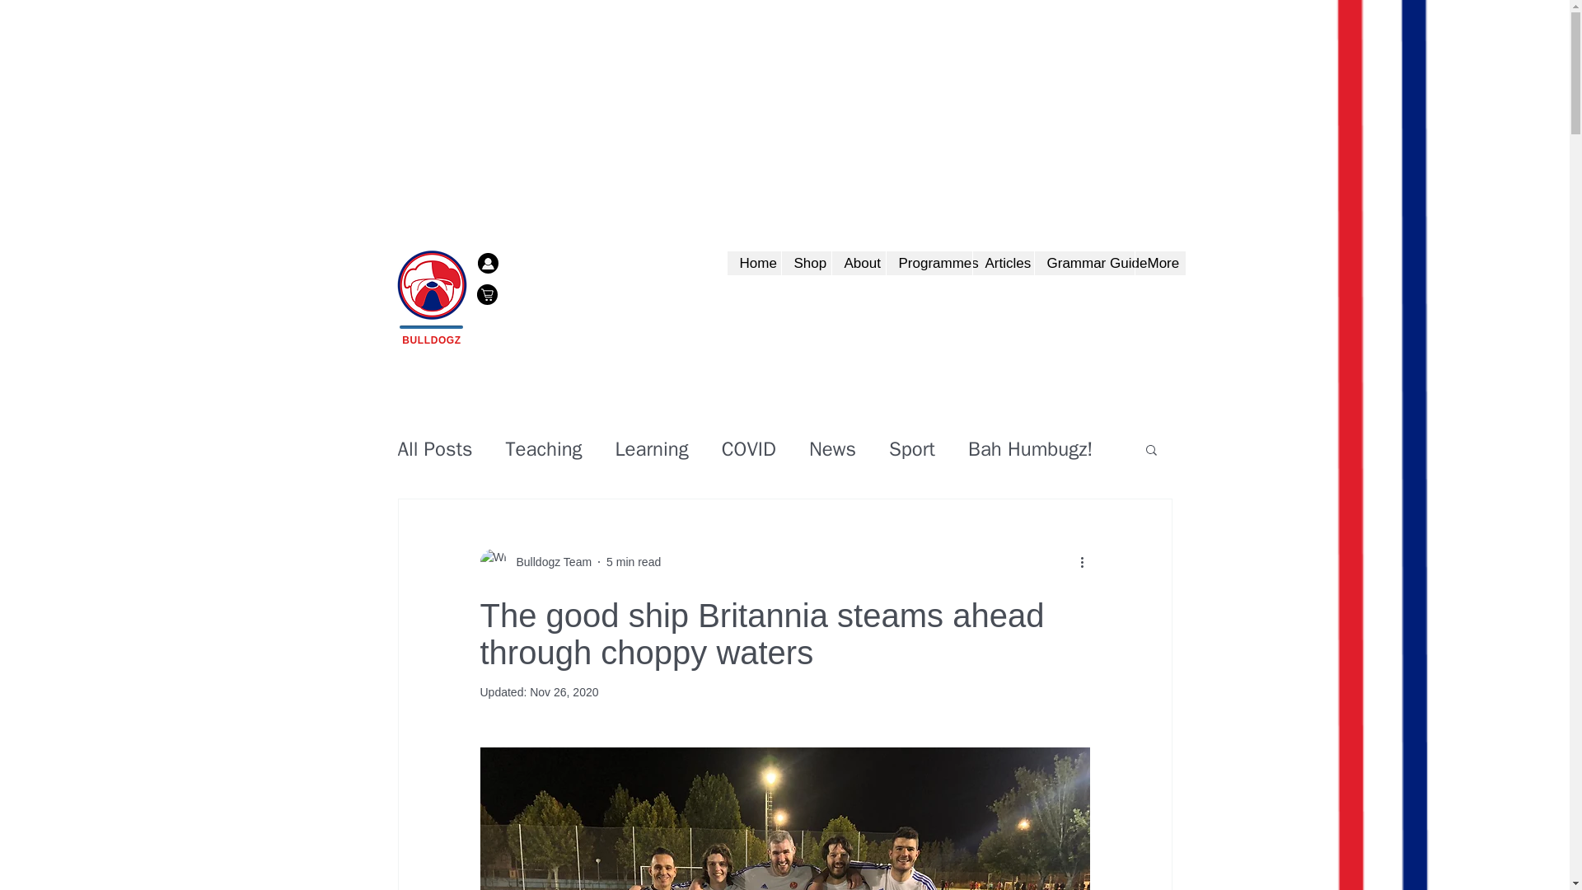  What do you see at coordinates (433, 448) in the screenshot?
I see `All Posts` at bounding box center [433, 448].